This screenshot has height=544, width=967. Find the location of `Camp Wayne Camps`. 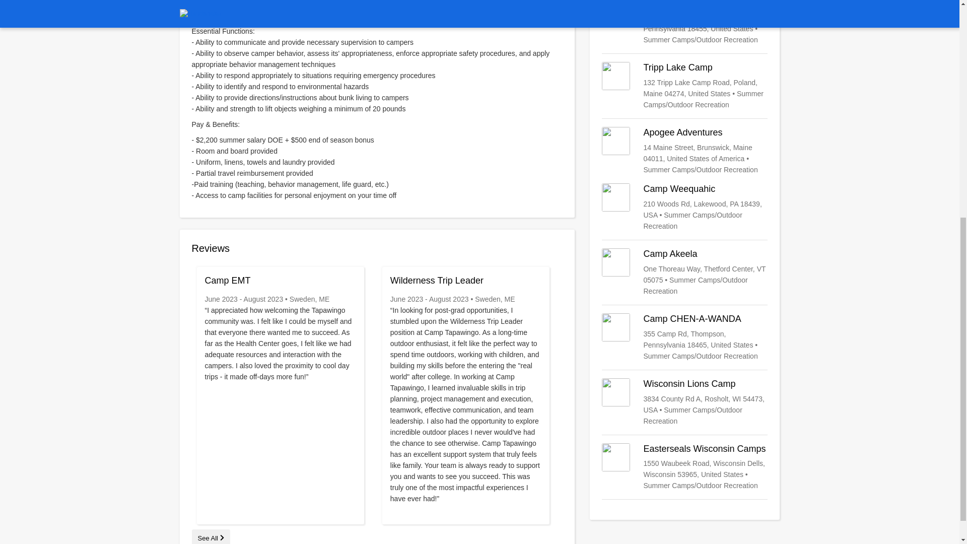

Camp Wayne Camps is located at coordinates (684, 22).